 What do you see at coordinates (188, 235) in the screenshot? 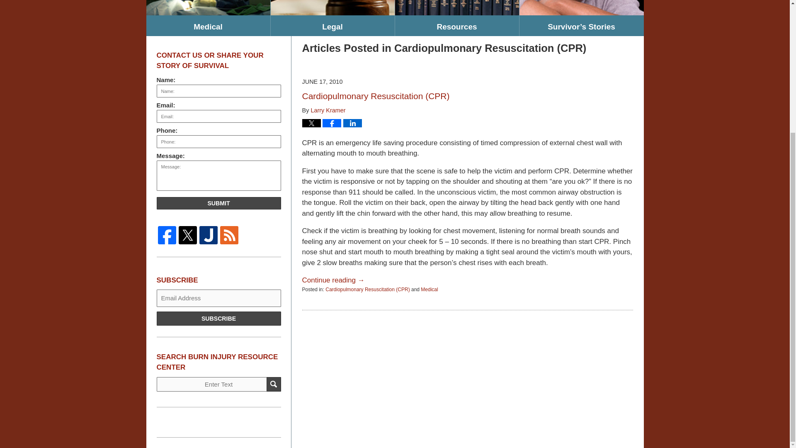
I see `Twitter` at bounding box center [188, 235].